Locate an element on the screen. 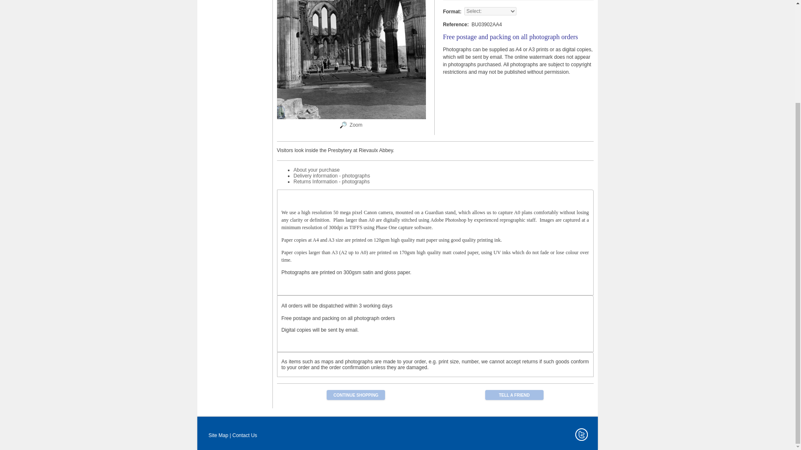 This screenshot has height=450, width=801. Rievaulx Abbey is located at coordinates (343, 127).